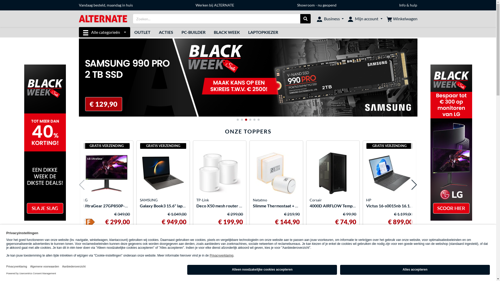 The image size is (500, 281). Describe the element at coordinates (89, 223) in the screenshot. I see `F` at that location.